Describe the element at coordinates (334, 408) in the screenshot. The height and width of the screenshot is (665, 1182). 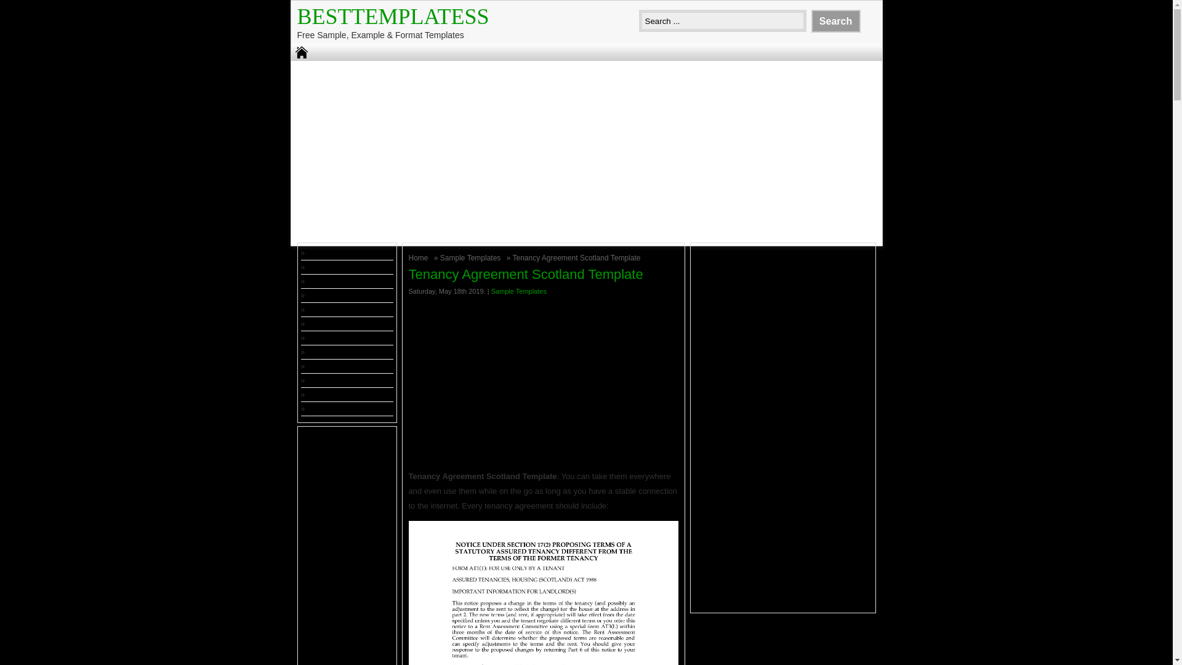
I see `Word Templates` at that location.